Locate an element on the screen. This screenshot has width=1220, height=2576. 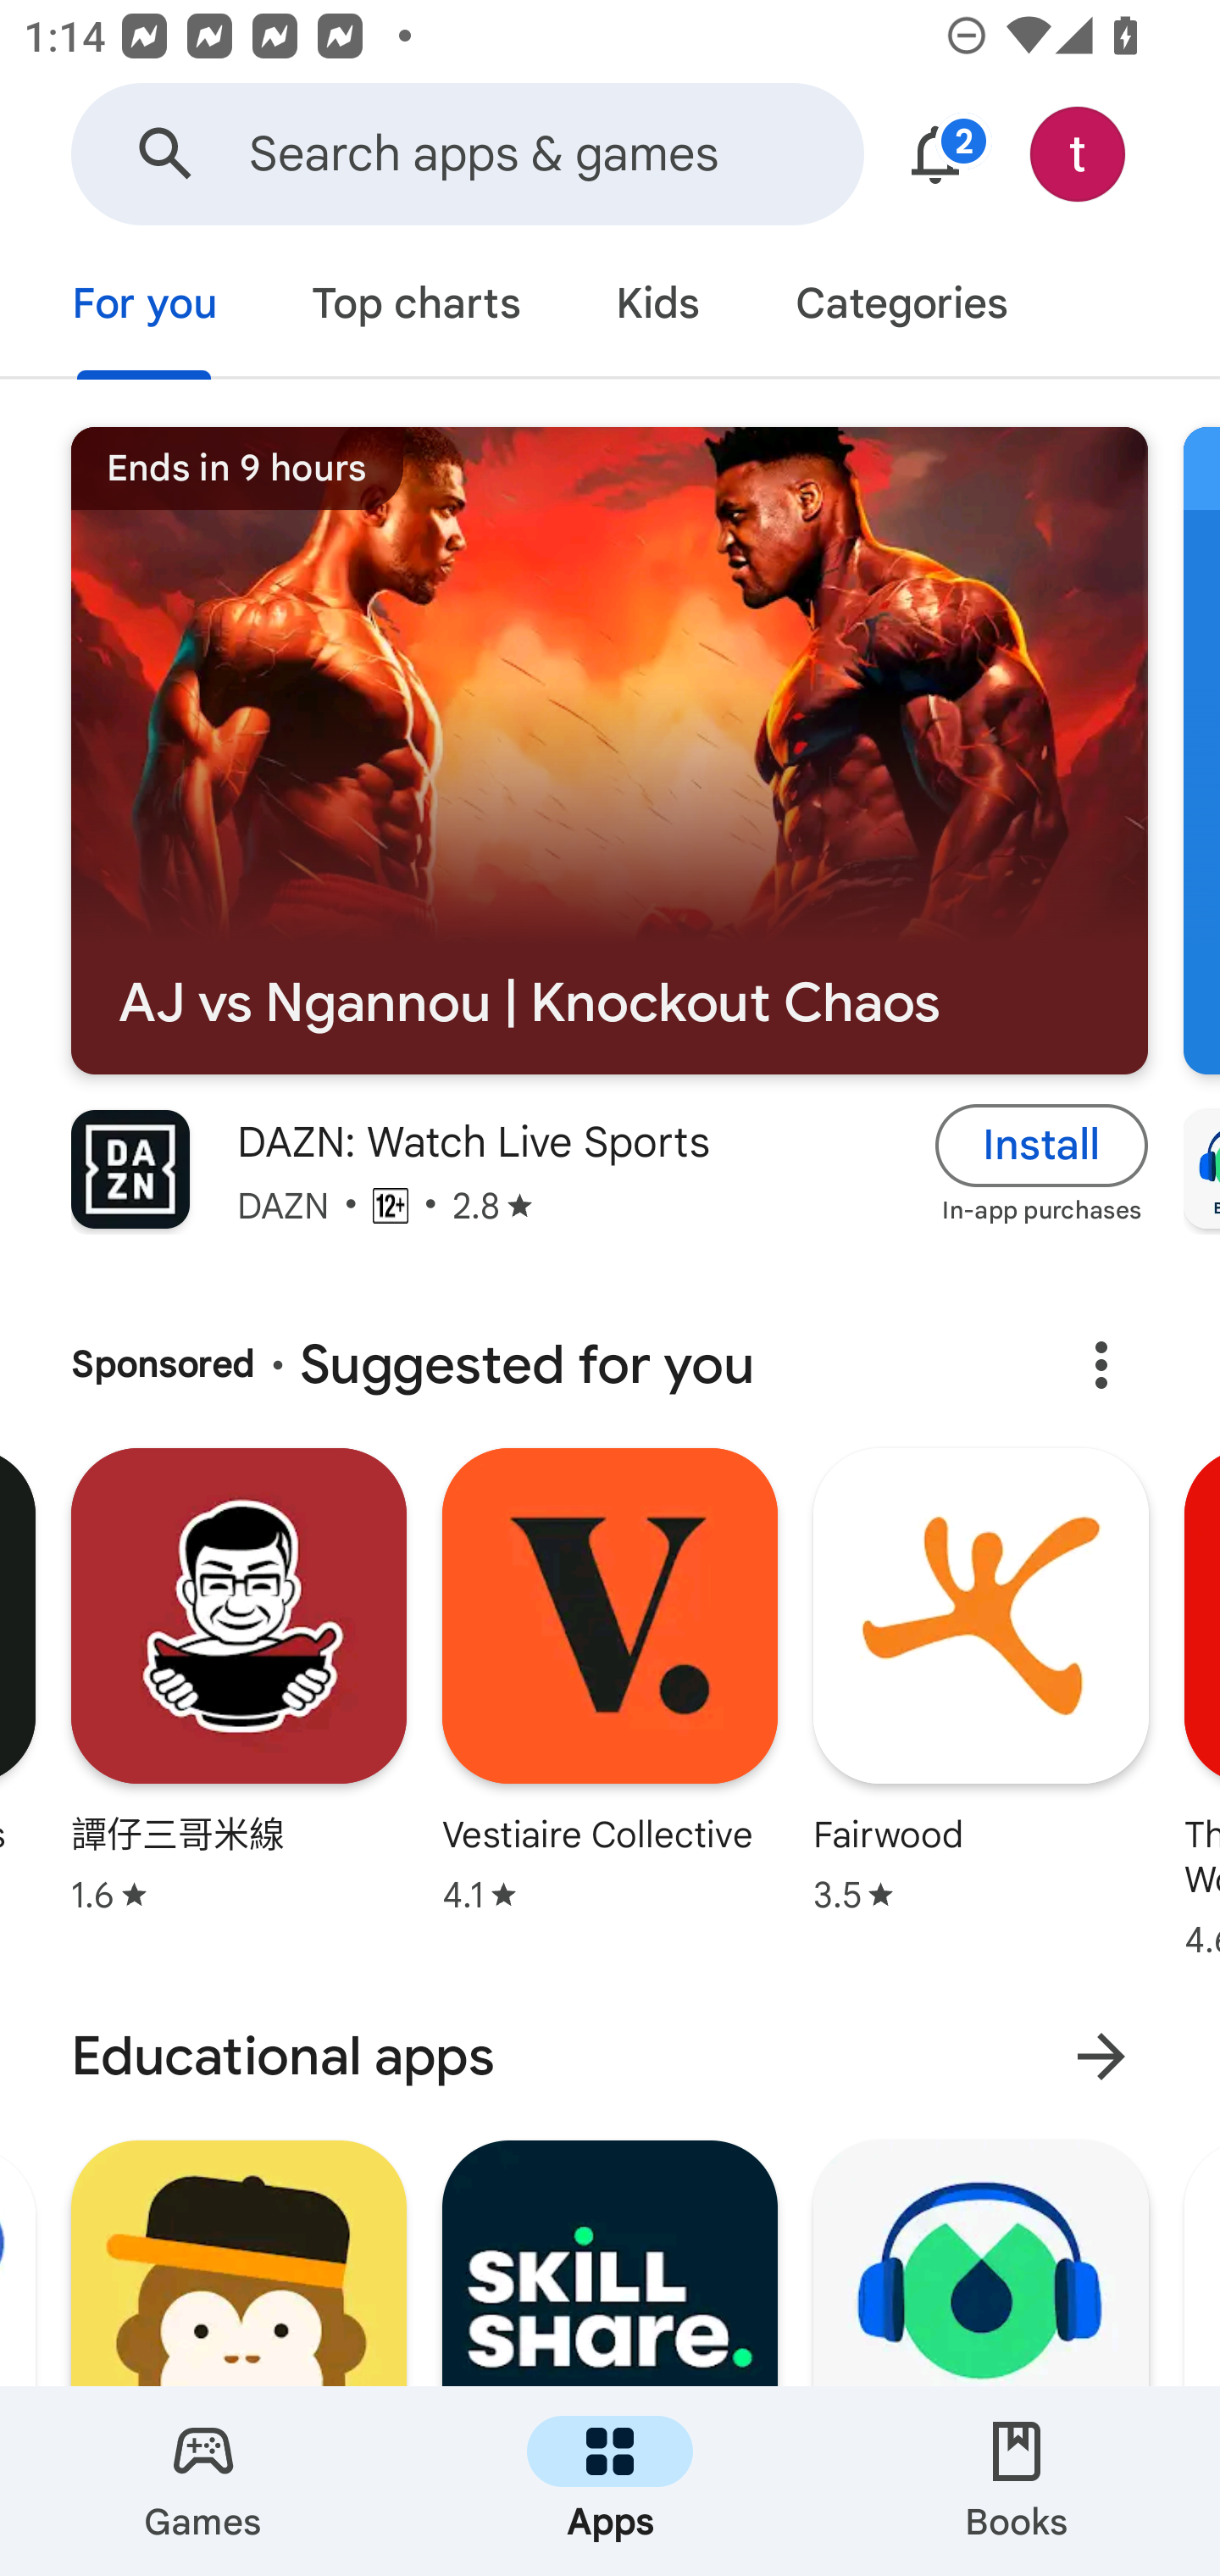
About this ad is located at coordinates (1101, 1365).